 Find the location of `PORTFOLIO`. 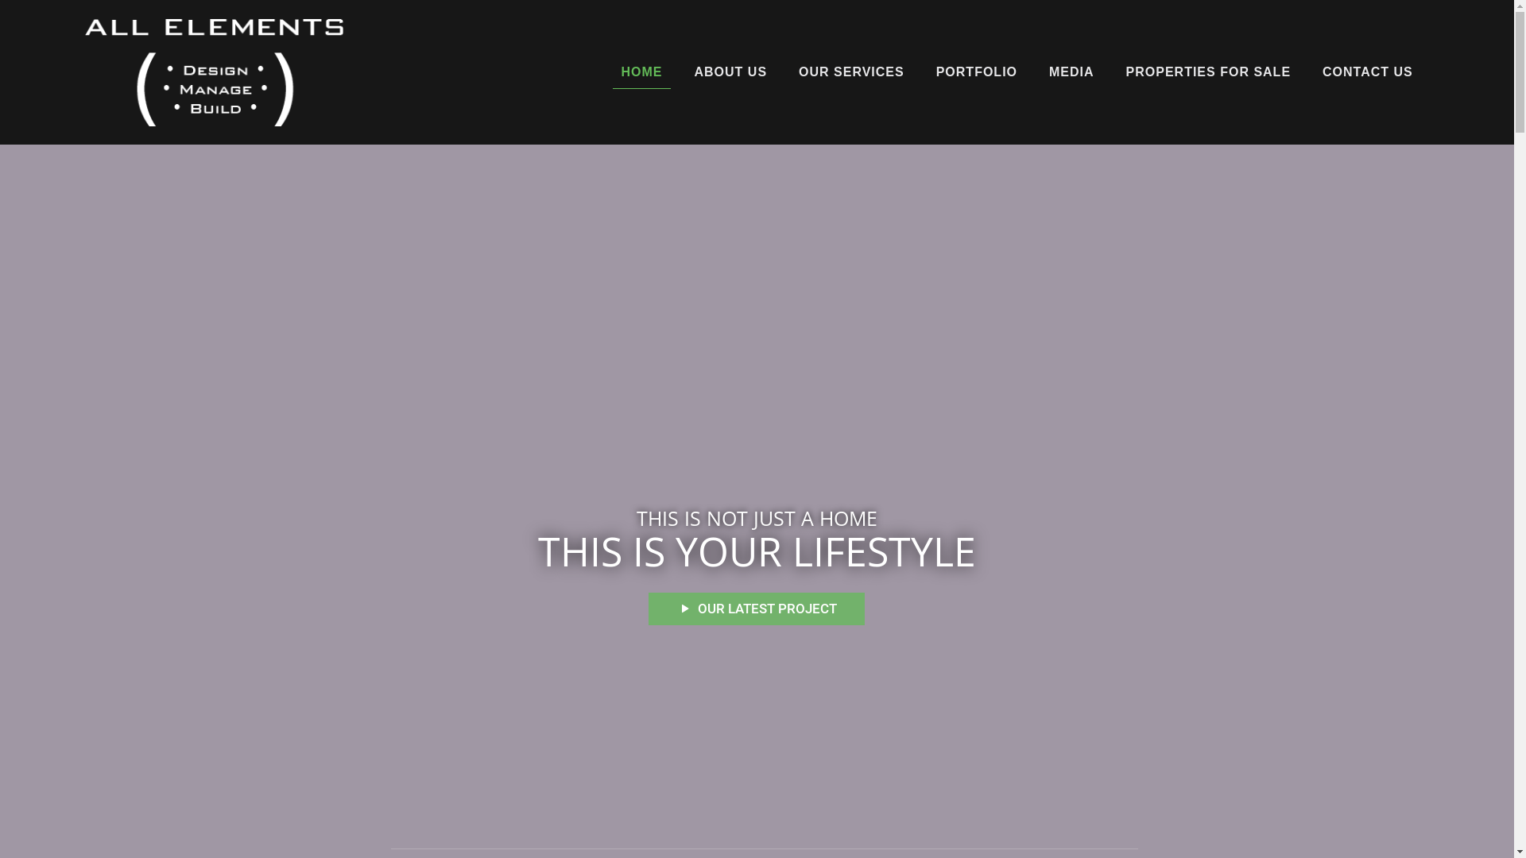

PORTFOLIO is located at coordinates (977, 71).